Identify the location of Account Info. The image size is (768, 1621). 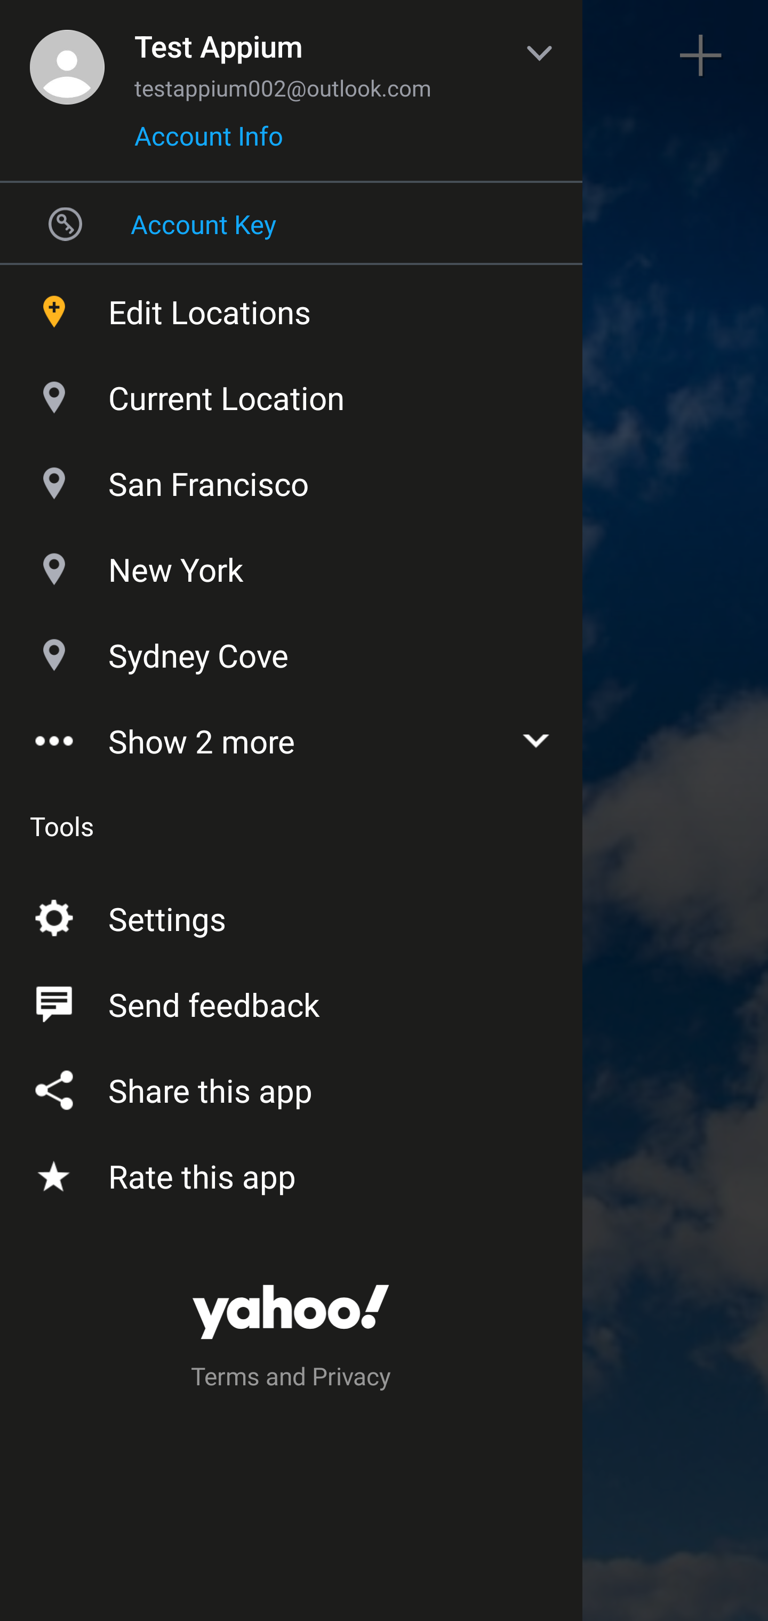
(209, 142).